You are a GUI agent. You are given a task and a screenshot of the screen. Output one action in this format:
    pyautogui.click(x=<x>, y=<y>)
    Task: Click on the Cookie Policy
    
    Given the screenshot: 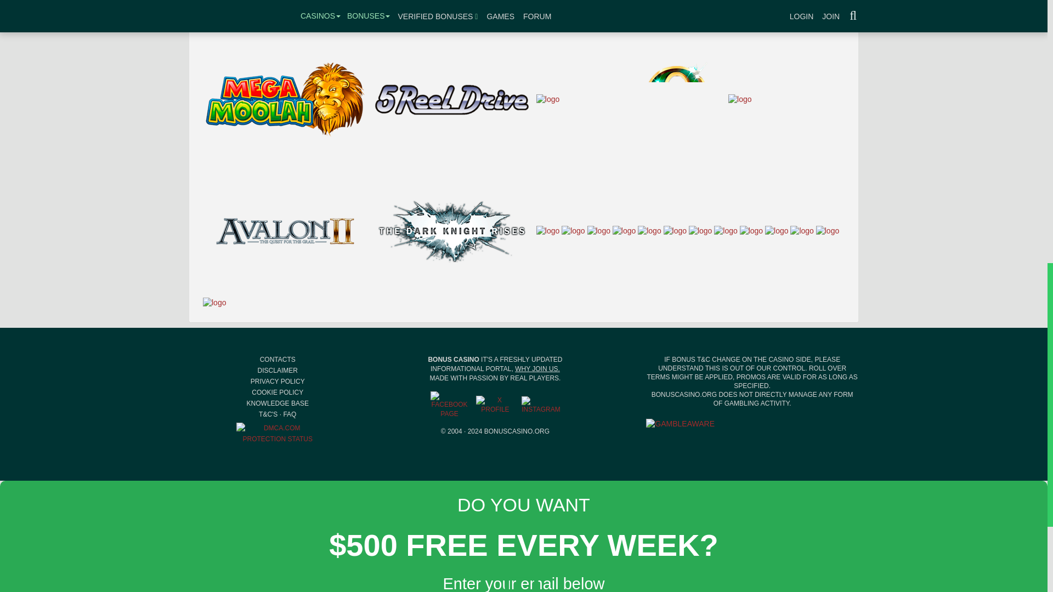 What is the action you would take?
    pyautogui.click(x=277, y=392)
    